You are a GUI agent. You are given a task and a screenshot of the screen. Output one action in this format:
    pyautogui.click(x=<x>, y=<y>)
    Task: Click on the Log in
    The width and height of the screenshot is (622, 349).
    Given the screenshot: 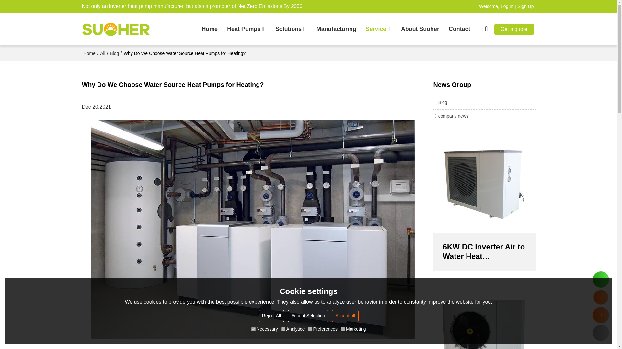 What is the action you would take?
    pyautogui.click(x=507, y=6)
    